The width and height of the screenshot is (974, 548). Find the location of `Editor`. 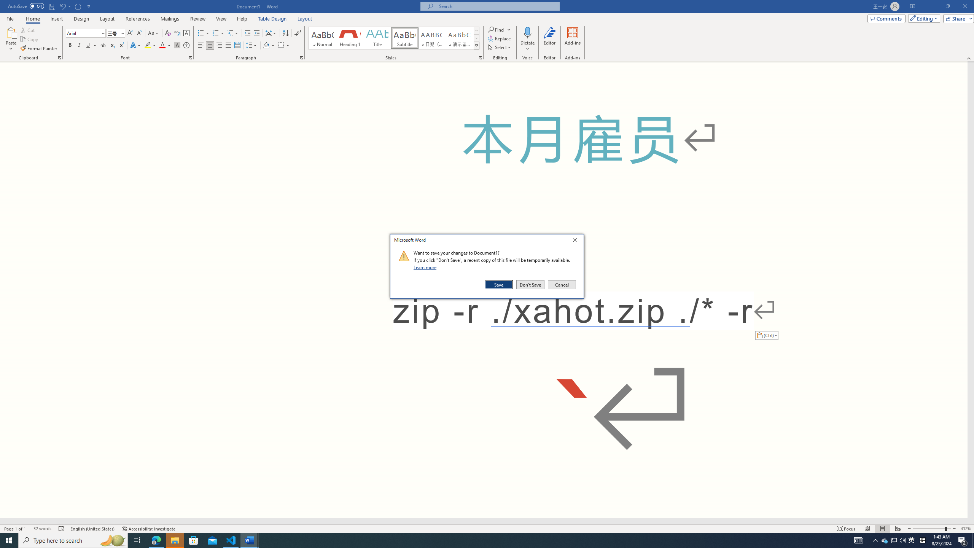

Editor is located at coordinates (549, 39).